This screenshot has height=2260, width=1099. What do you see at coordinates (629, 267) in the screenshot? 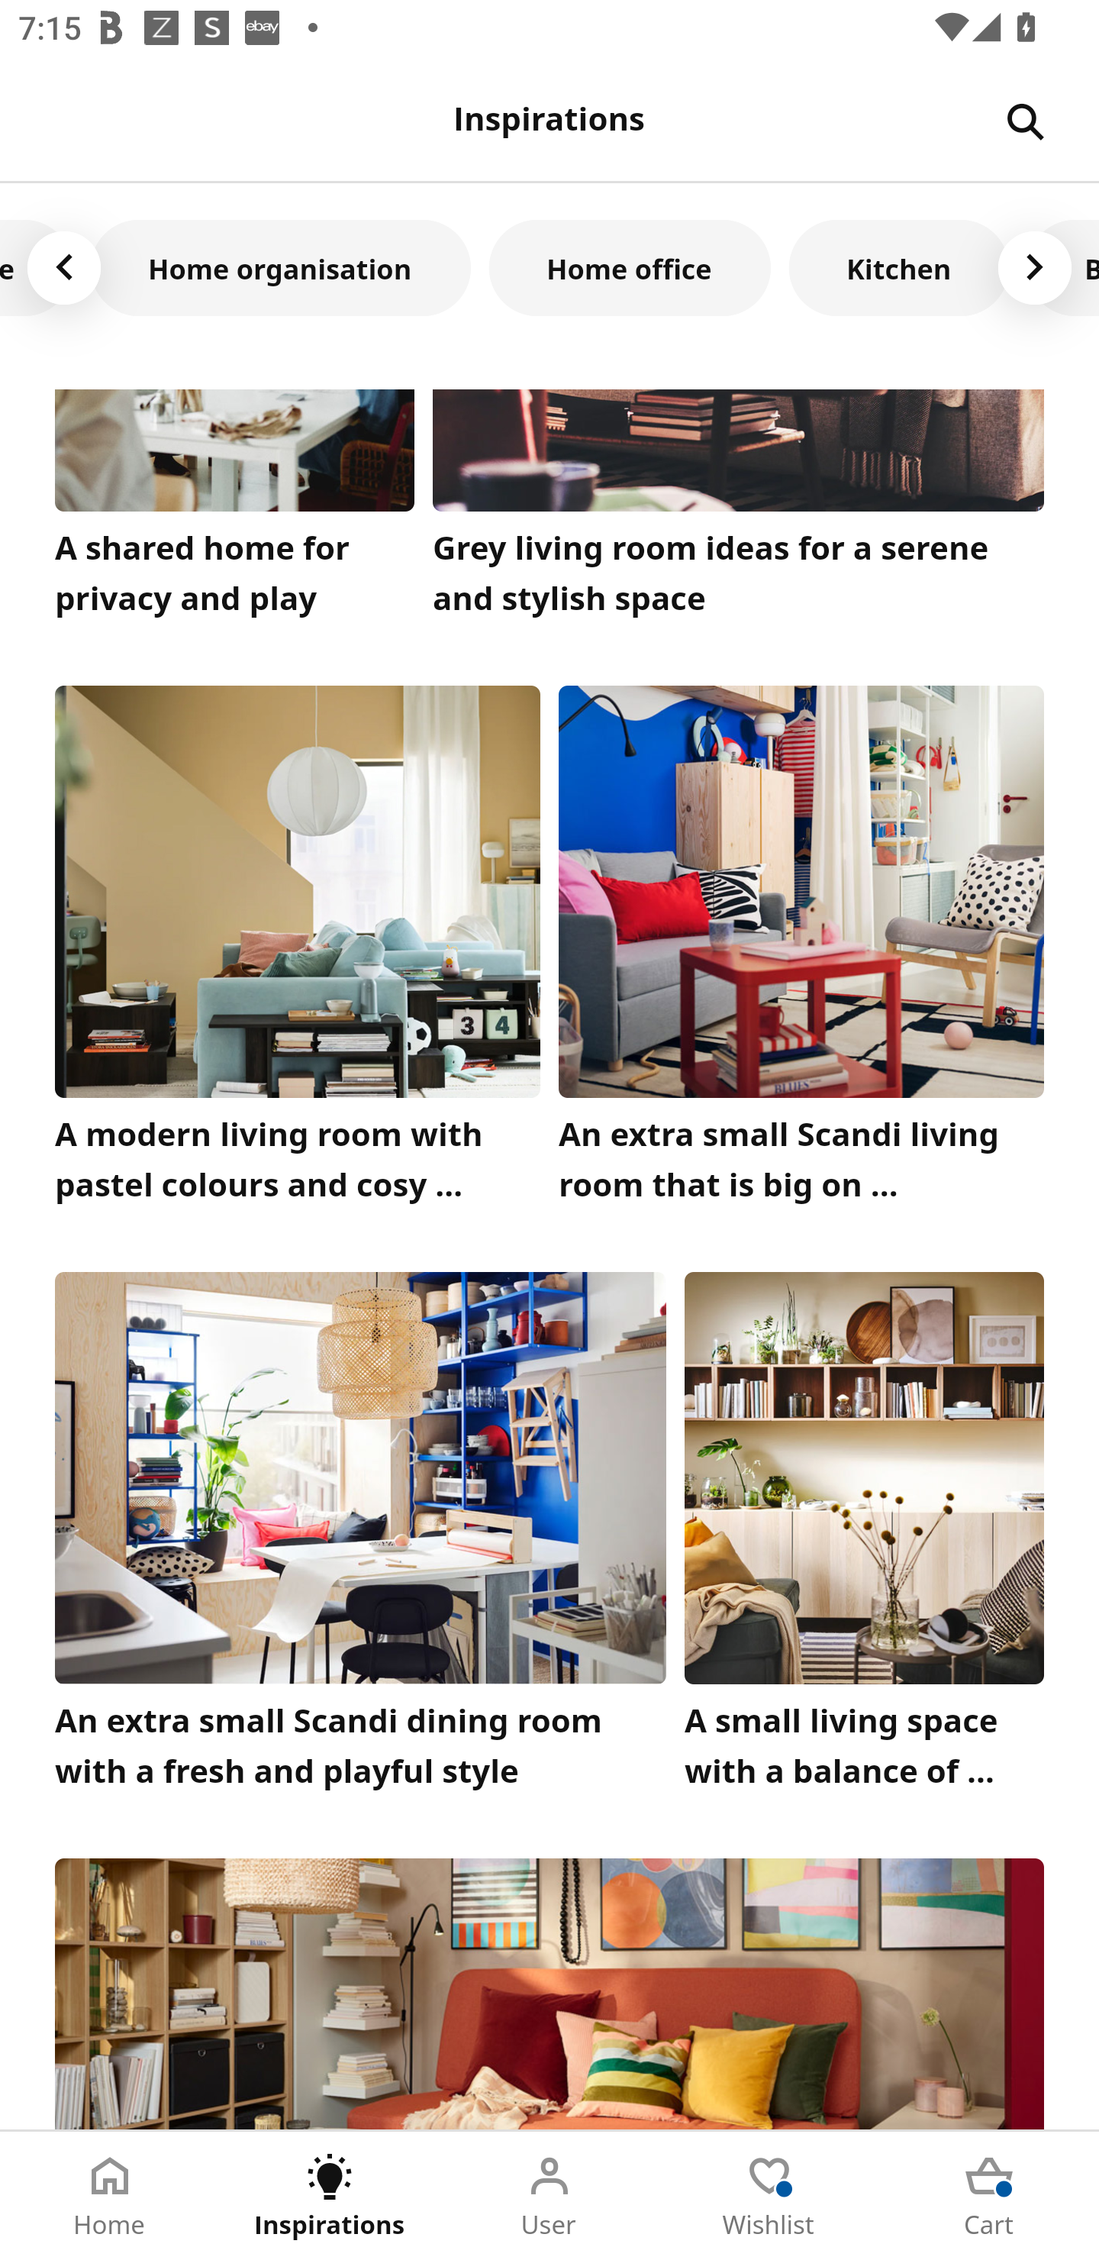
I see `Home office` at bounding box center [629, 267].